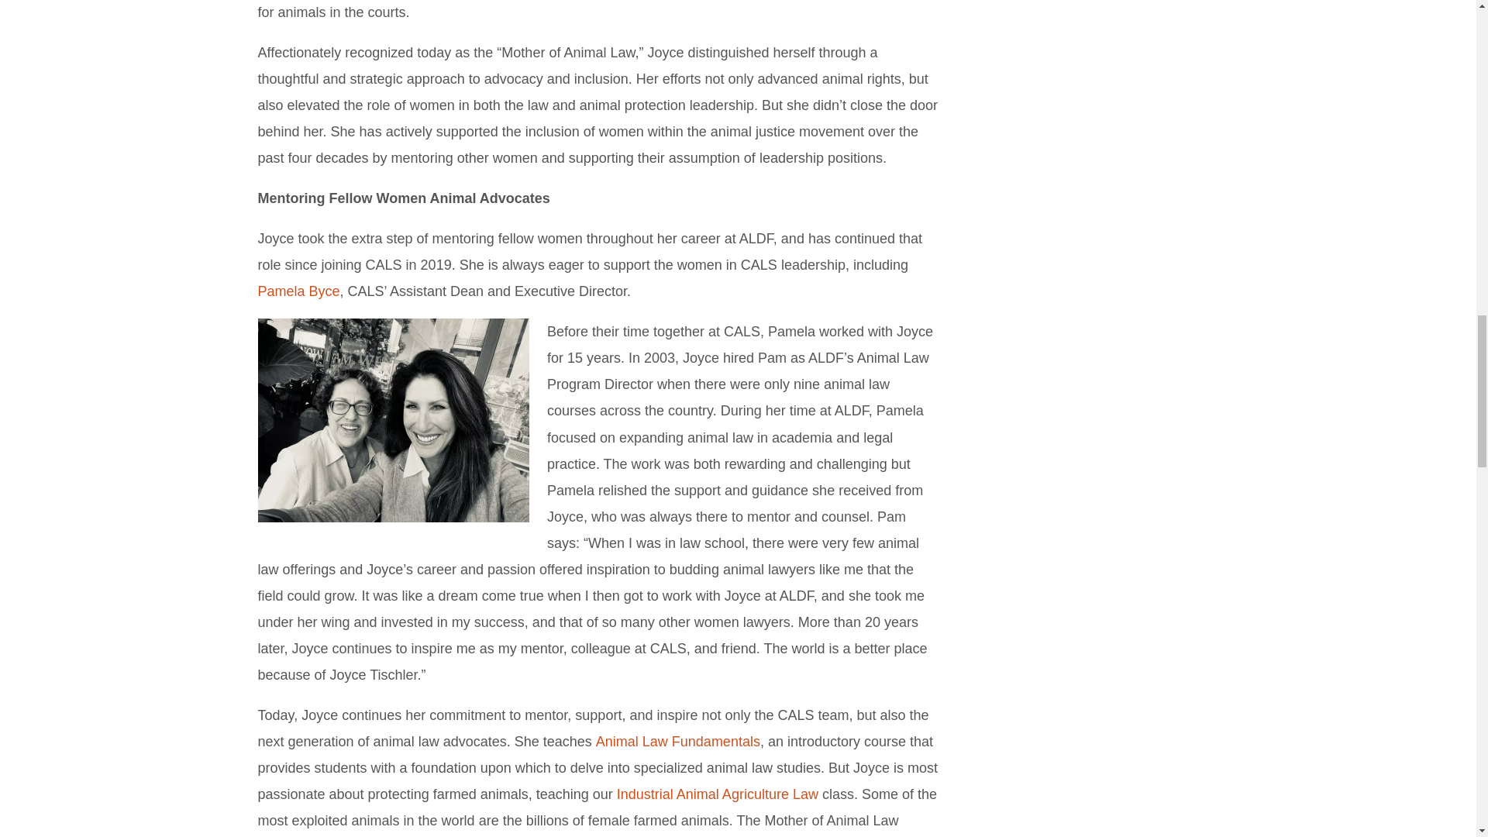 Image resolution: width=1488 pixels, height=837 pixels. What do you see at coordinates (678, 741) in the screenshot?
I see `Animal Law Fundamentals` at bounding box center [678, 741].